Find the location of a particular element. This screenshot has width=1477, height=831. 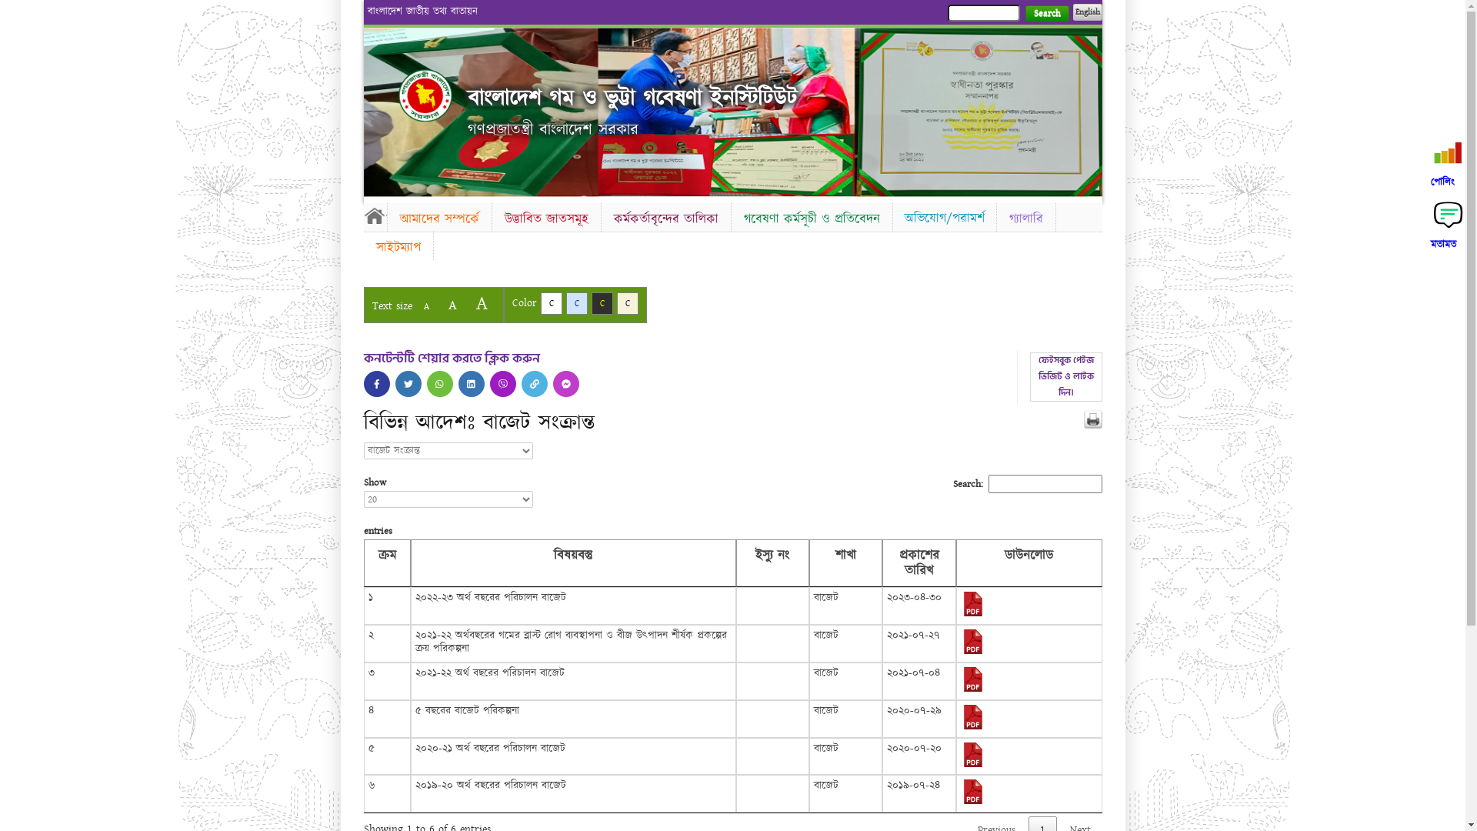

A is located at coordinates (482, 303).